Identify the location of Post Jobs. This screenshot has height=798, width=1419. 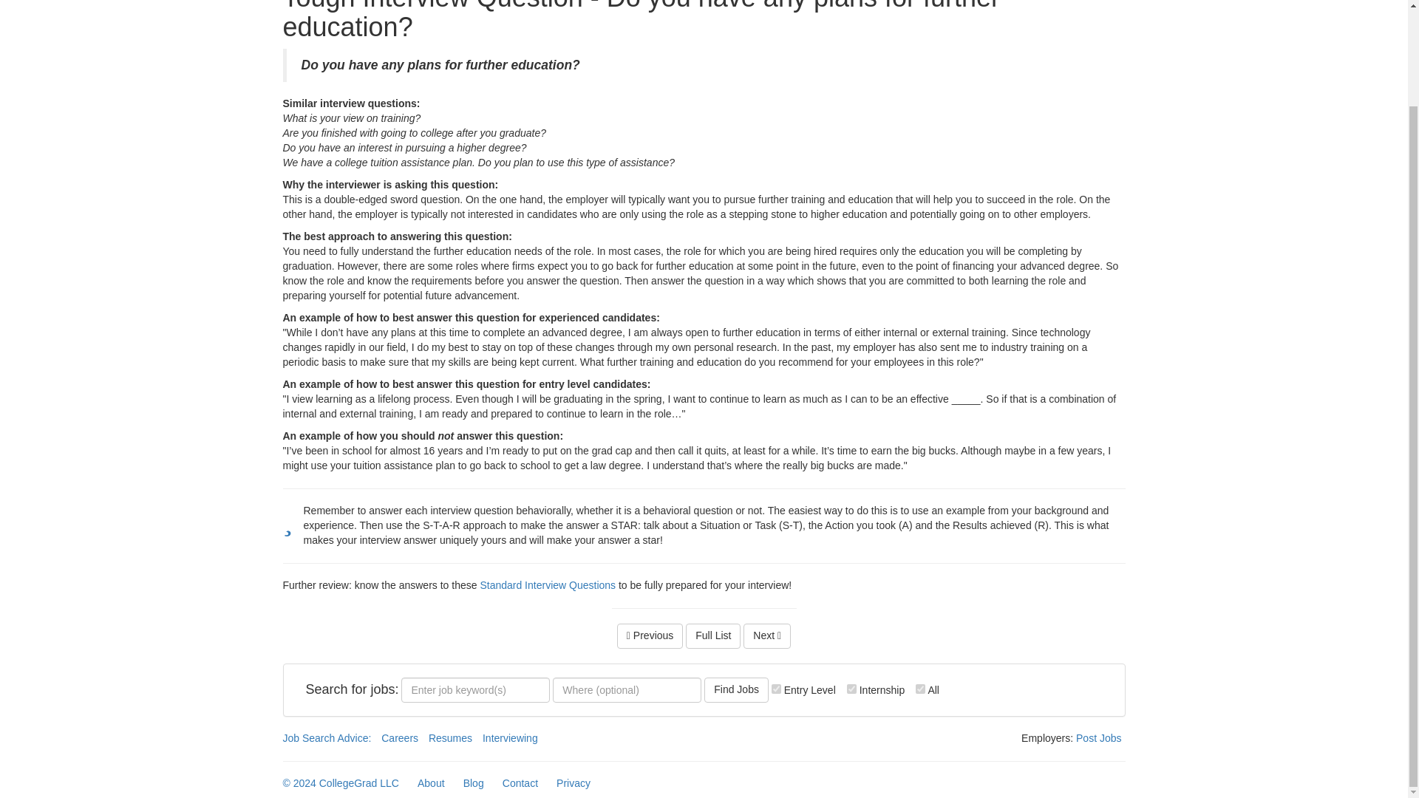
(1098, 737).